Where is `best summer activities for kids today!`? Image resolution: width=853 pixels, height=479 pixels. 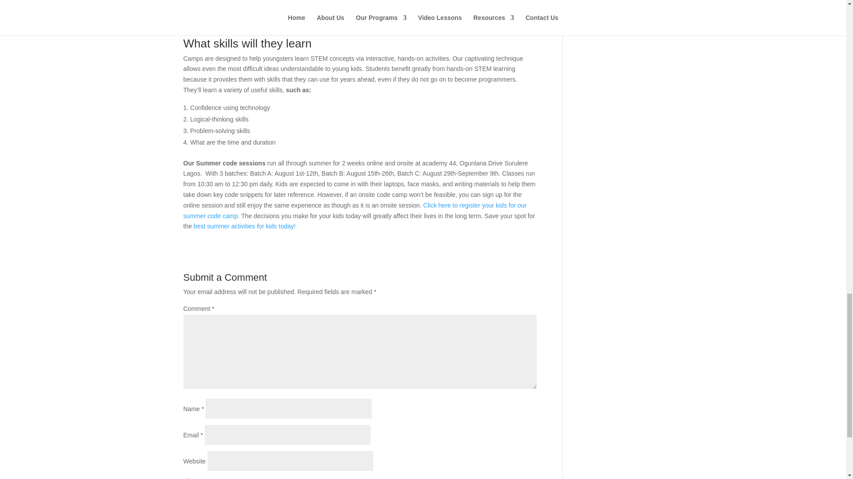
best summer activities for kids today! is located at coordinates (244, 226).